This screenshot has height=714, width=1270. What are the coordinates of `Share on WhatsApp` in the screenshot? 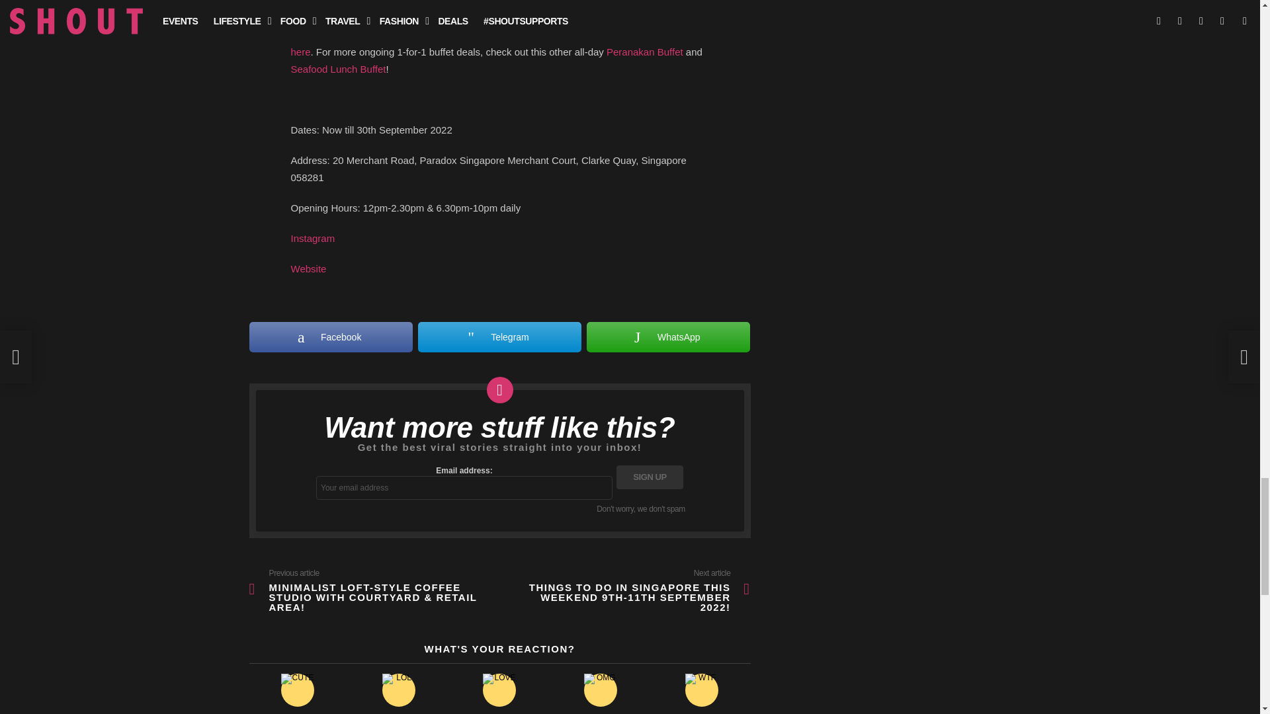 It's located at (668, 337).